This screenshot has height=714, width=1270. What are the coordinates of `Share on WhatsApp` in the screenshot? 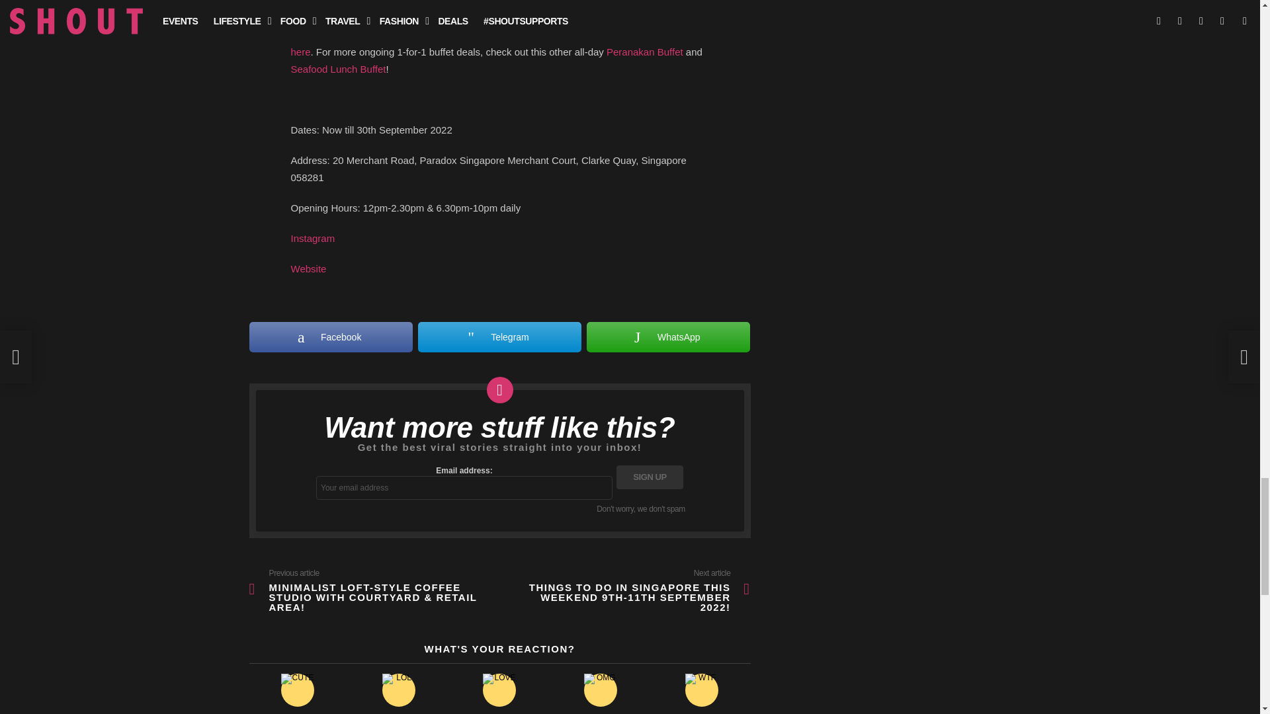 It's located at (668, 337).